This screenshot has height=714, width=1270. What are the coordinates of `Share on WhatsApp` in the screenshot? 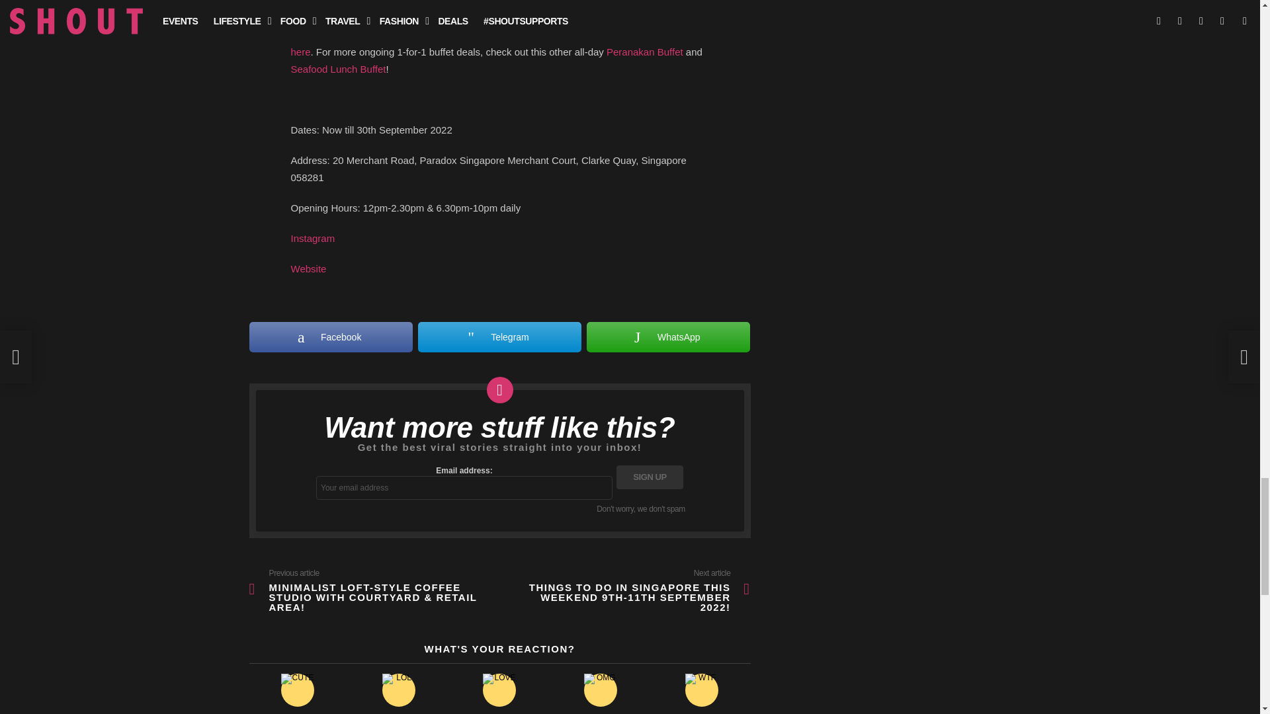 It's located at (668, 337).